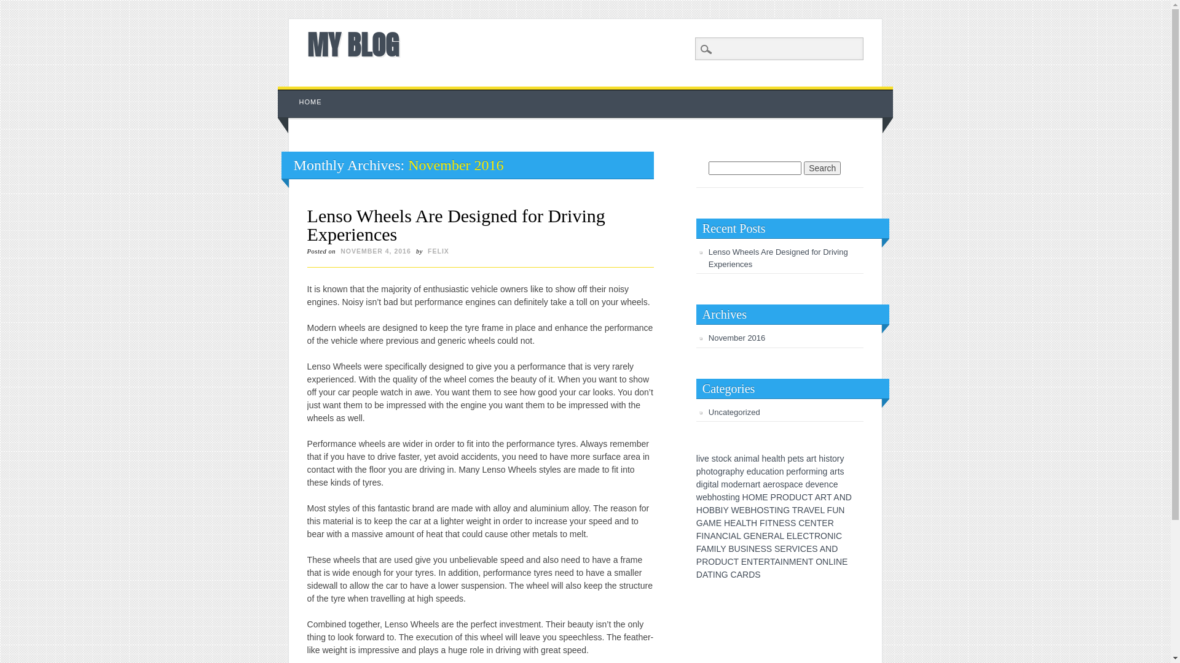 The image size is (1180, 663). I want to click on o, so click(719, 497).